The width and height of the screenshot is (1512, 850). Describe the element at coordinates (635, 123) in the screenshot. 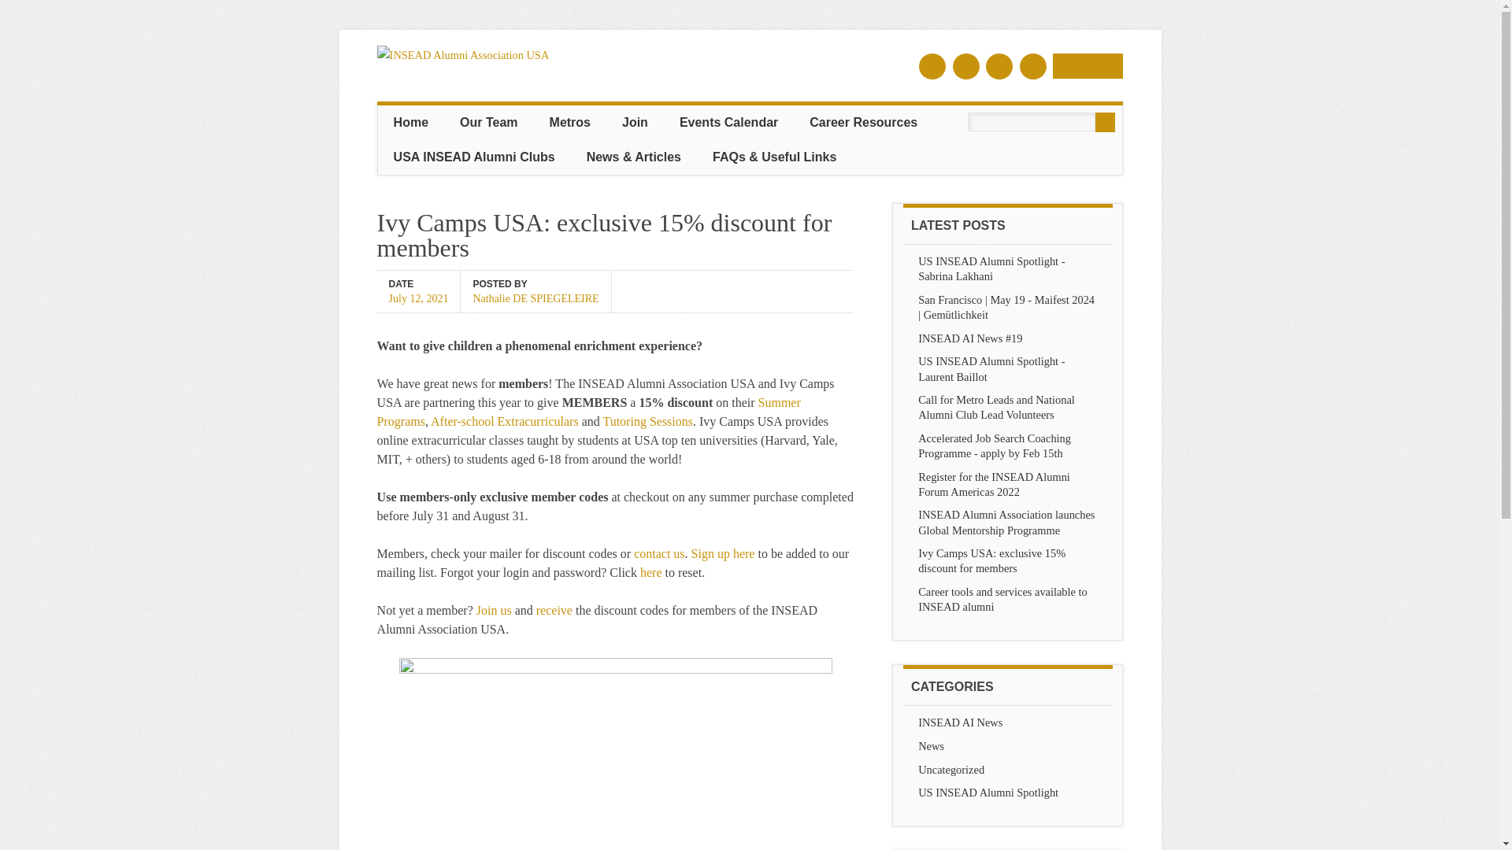

I see `Join` at that location.